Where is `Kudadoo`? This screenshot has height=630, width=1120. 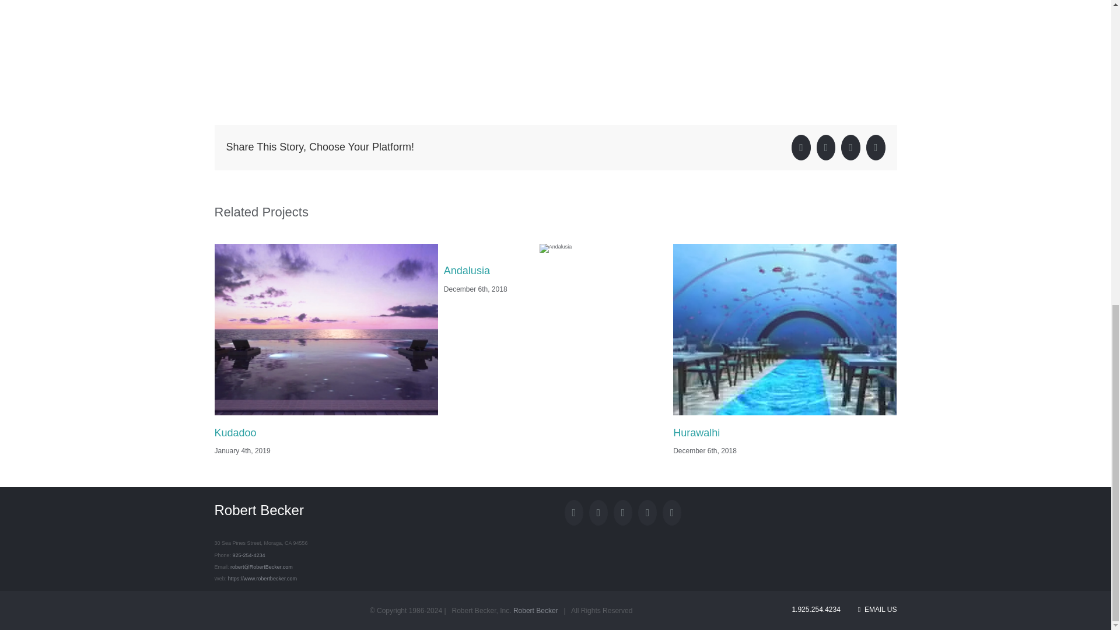 Kudadoo is located at coordinates (236, 433).